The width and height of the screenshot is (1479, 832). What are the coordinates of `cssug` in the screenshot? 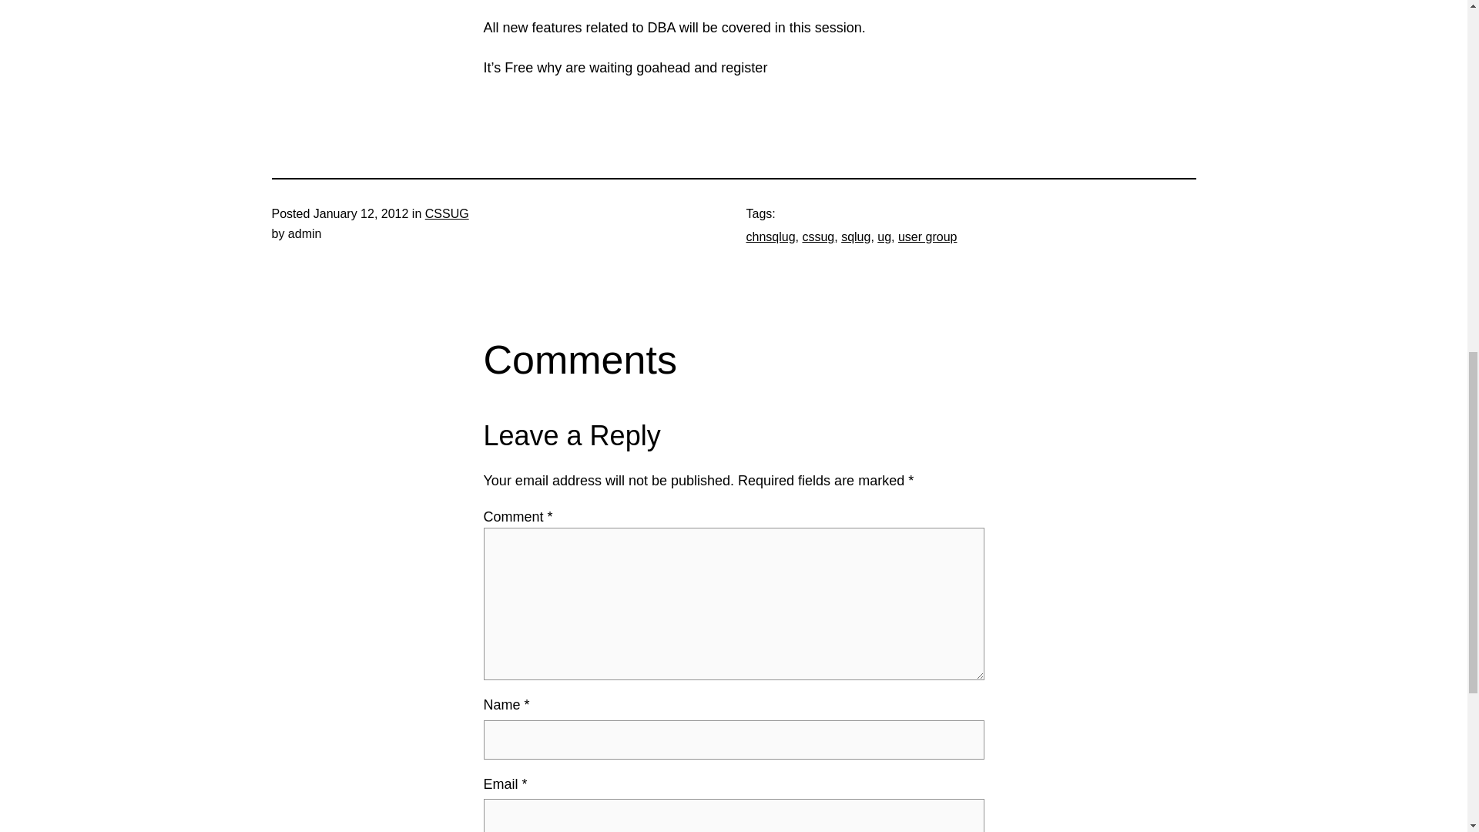 It's located at (817, 237).